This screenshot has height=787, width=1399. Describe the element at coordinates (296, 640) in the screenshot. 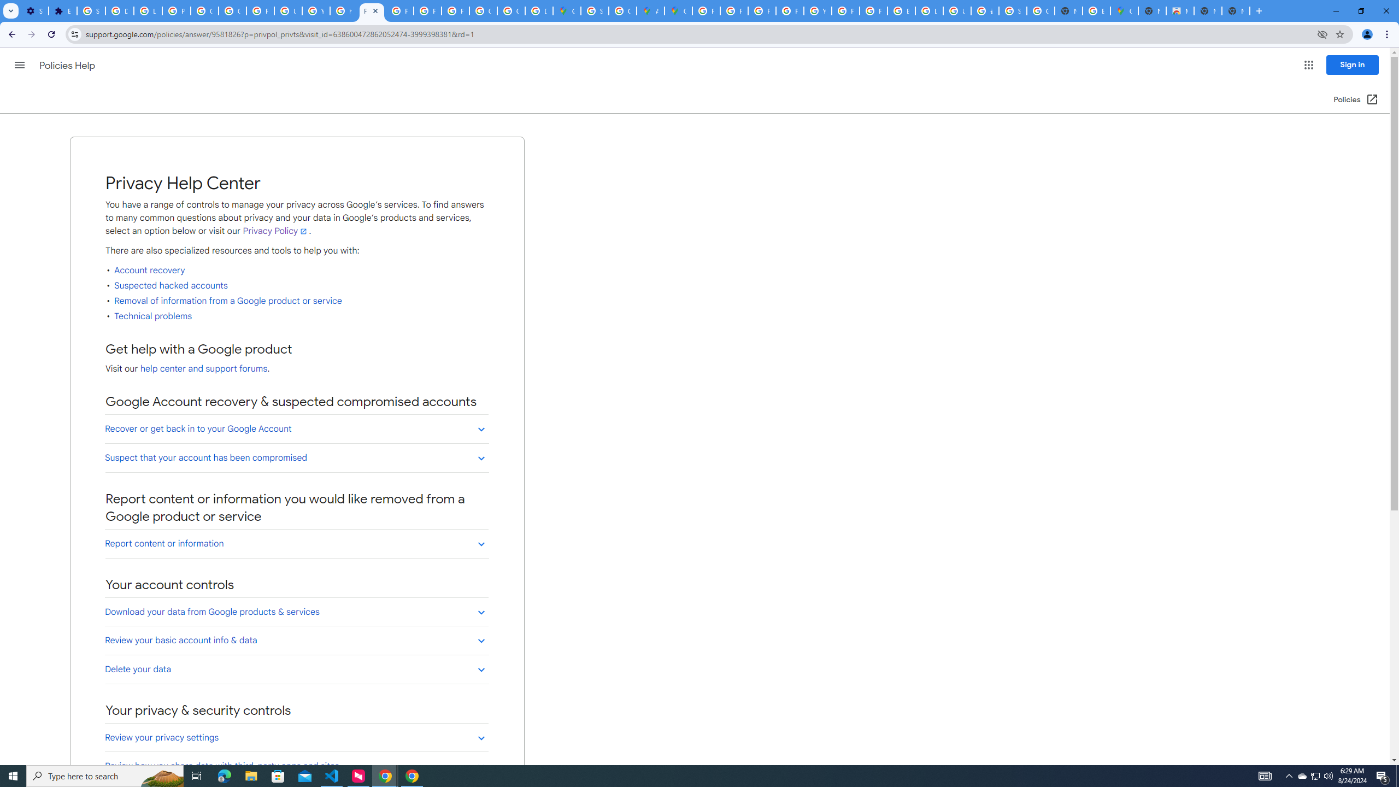

I see `Review your basic account info & data` at that location.